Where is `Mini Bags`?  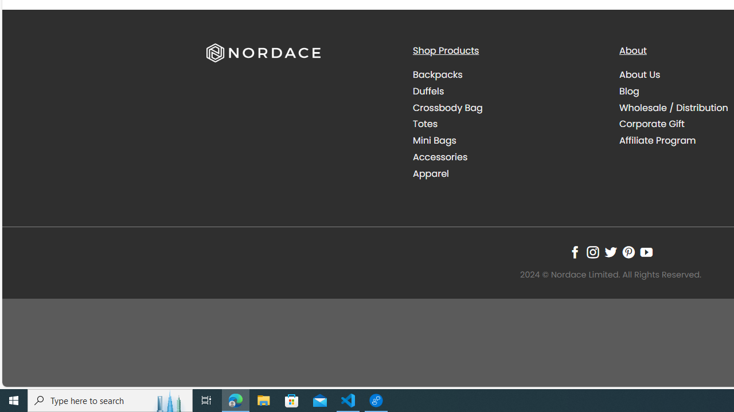 Mini Bags is located at coordinates (507, 141).